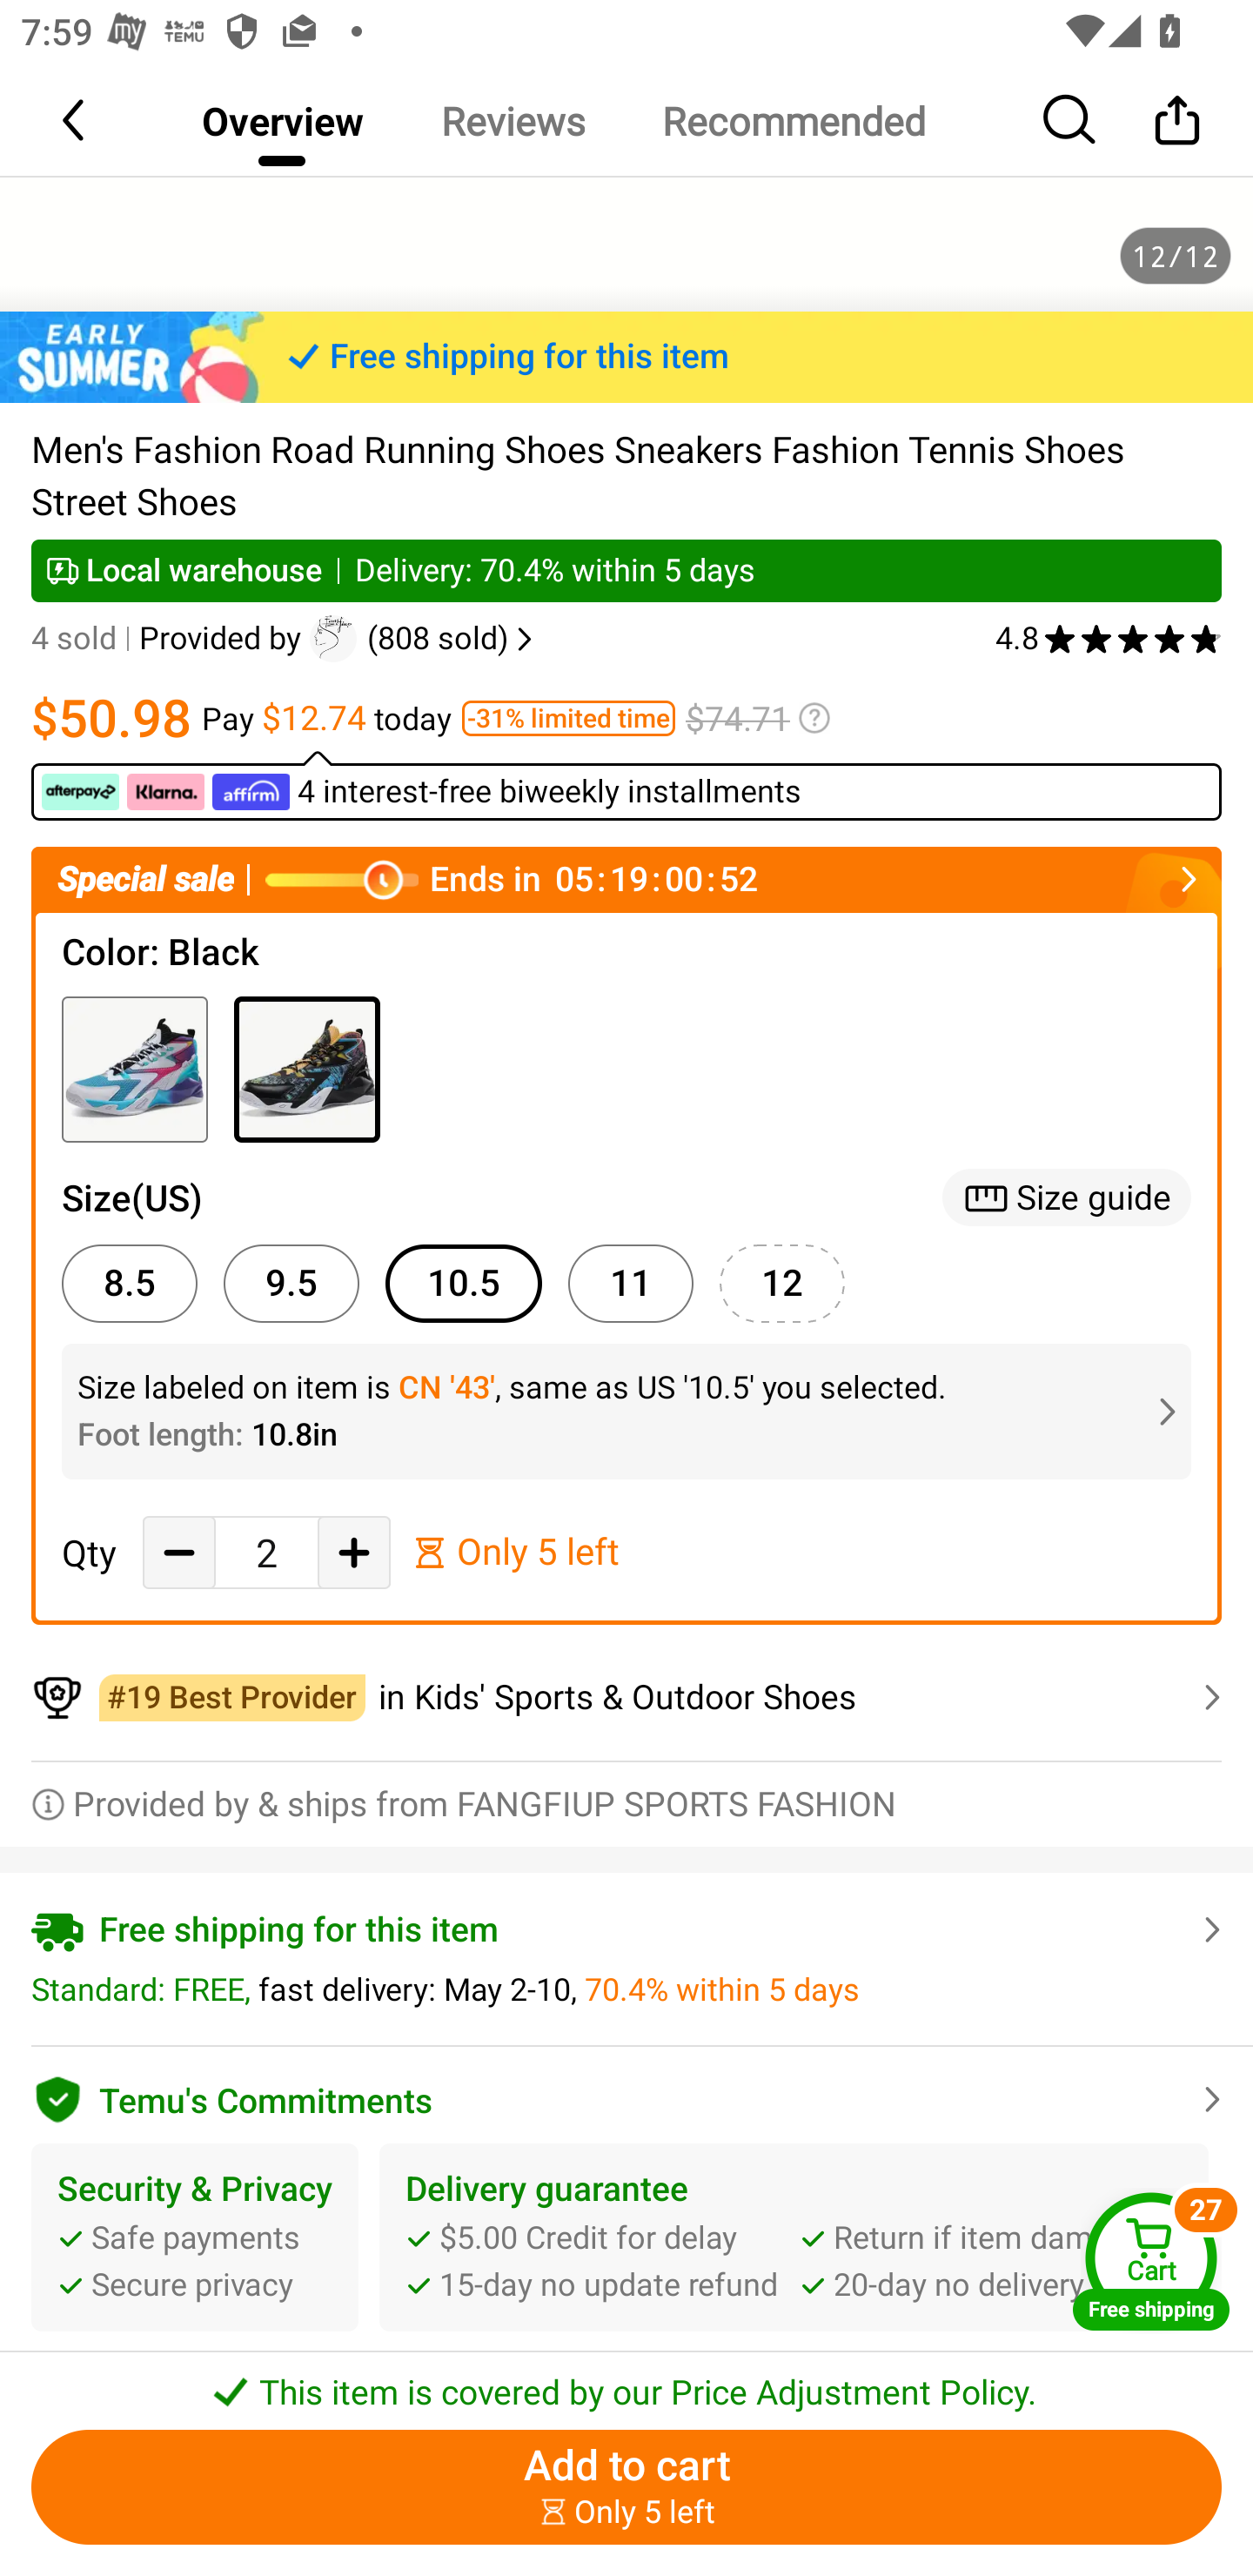 The width and height of the screenshot is (1253, 2576). What do you see at coordinates (353, 1553) in the screenshot?
I see `Add Quantity button` at bounding box center [353, 1553].